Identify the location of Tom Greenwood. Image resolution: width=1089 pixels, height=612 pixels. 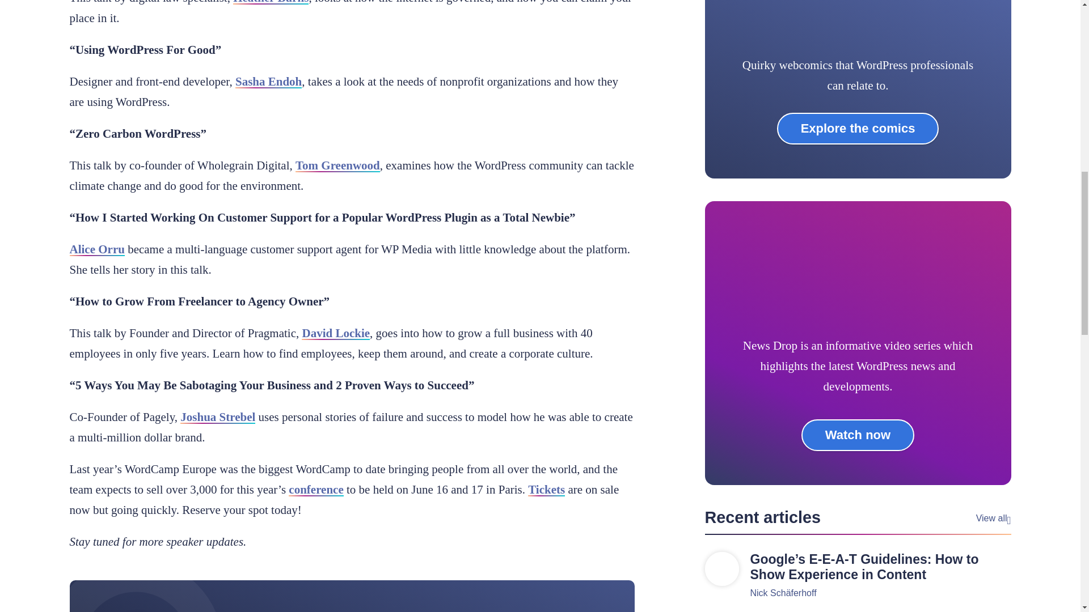
(337, 165).